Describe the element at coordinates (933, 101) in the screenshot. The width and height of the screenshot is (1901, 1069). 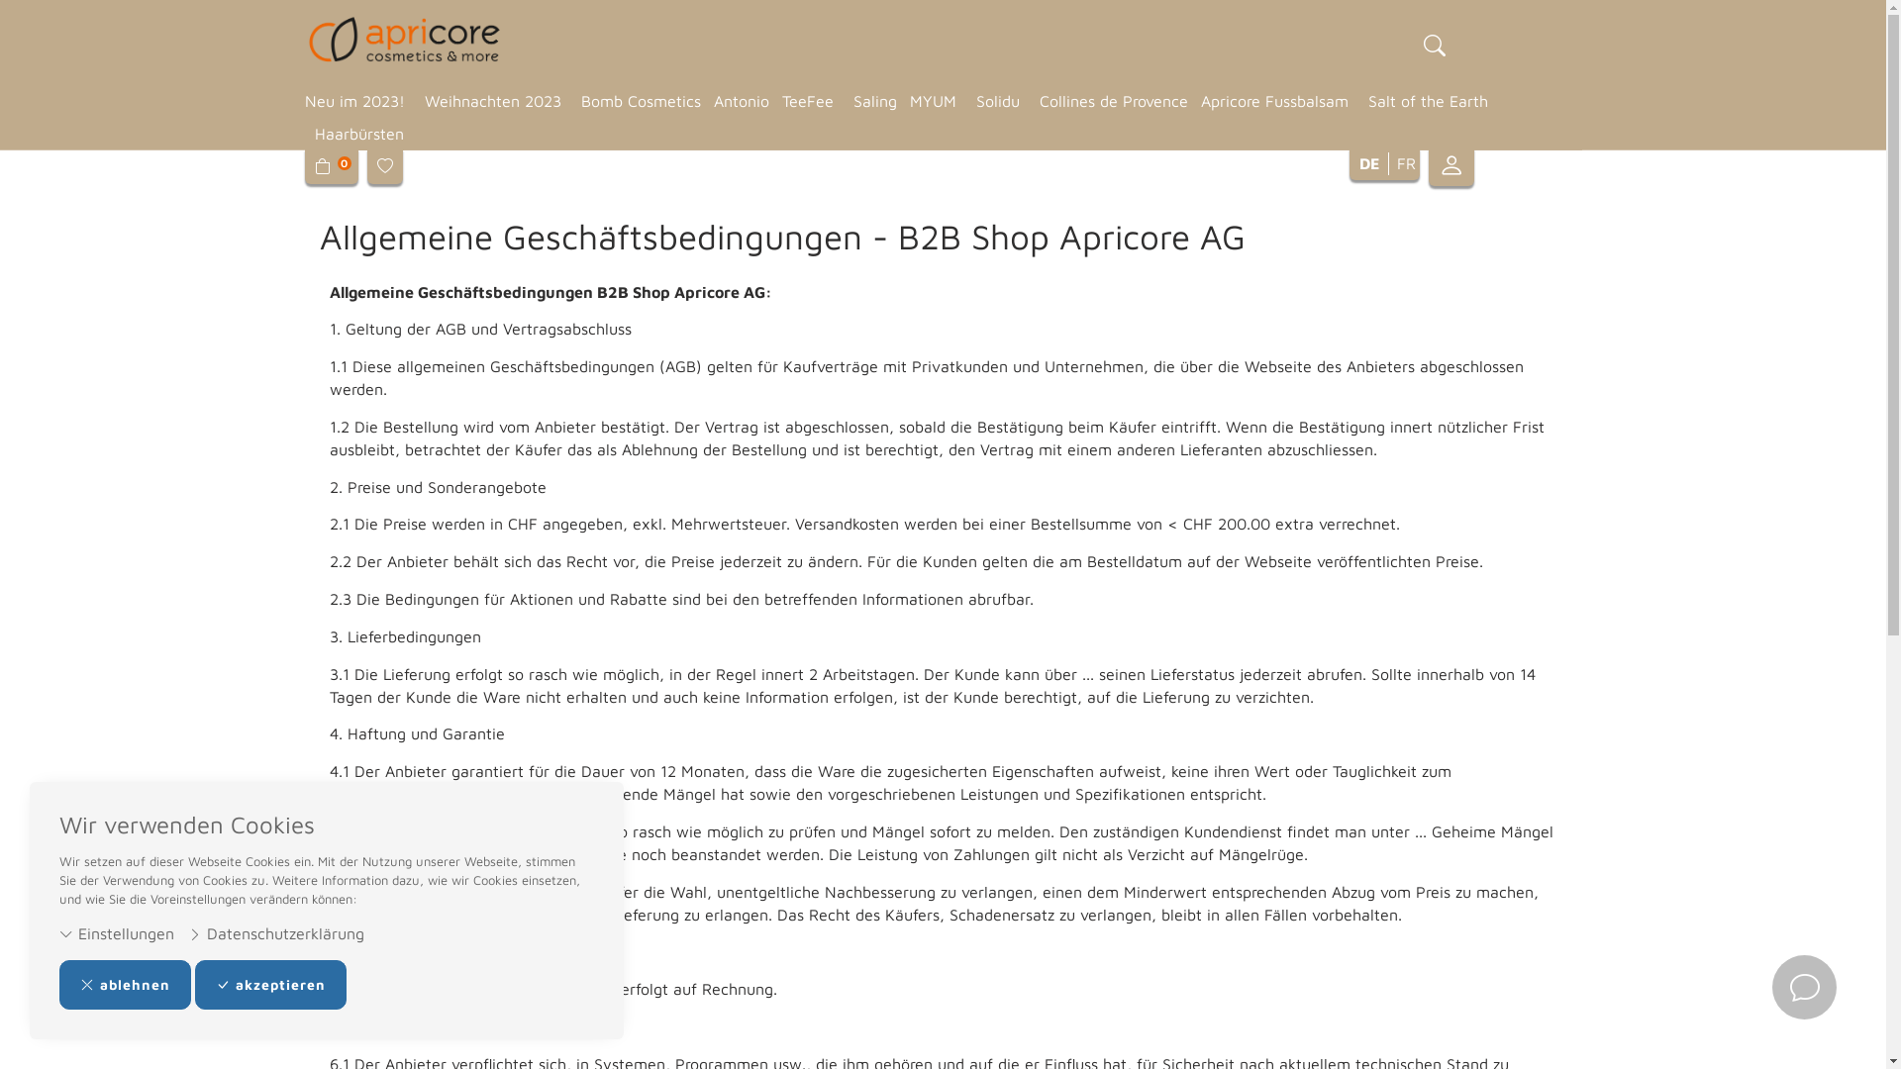
I see `MYUM` at that location.